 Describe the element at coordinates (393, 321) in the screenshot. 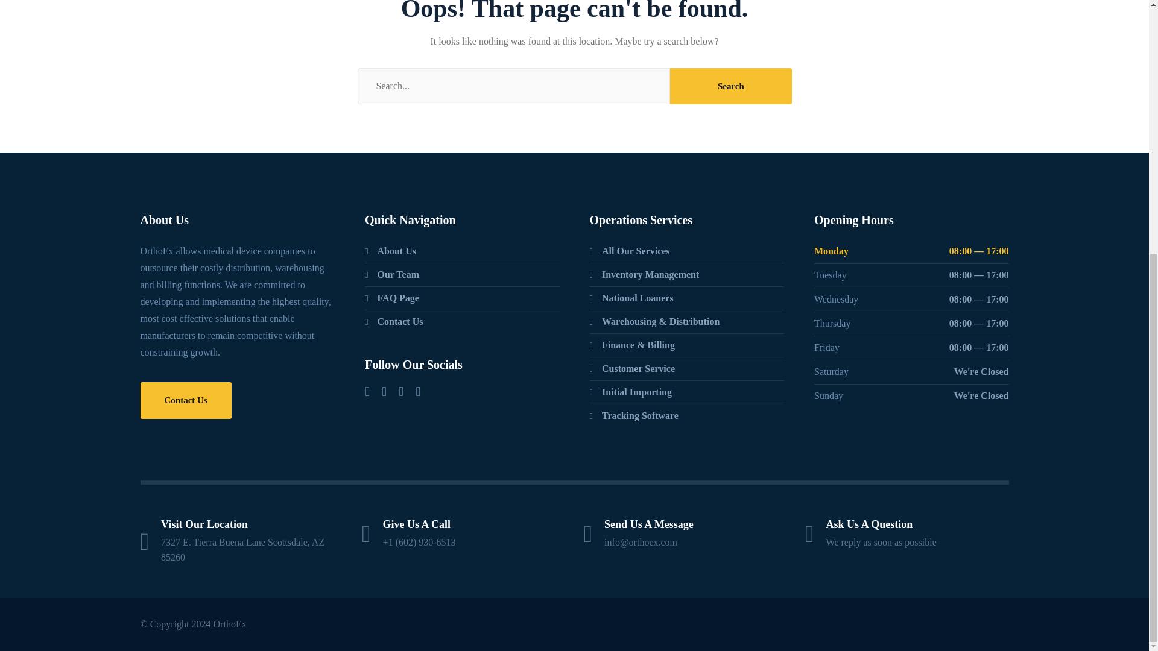

I see `Contact Us` at that location.